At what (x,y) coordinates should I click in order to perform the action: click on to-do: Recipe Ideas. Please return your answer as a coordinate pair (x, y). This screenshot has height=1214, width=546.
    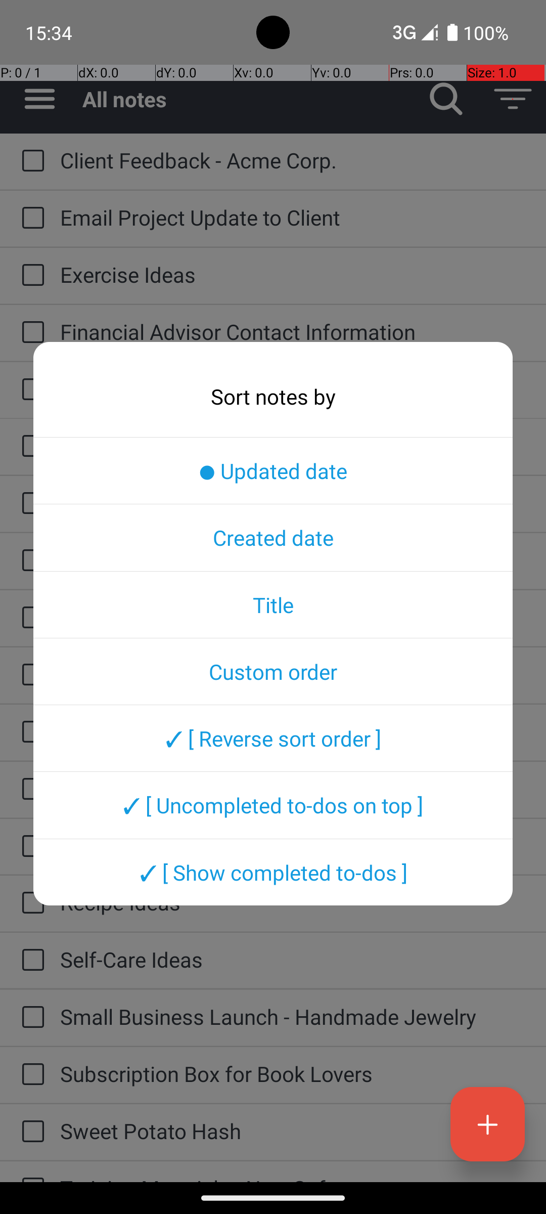
    Looking at the image, I should click on (30, 903).